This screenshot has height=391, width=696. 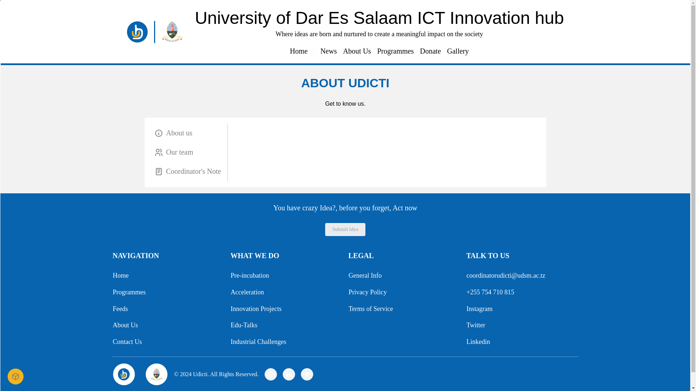 What do you see at coordinates (189, 172) in the screenshot?
I see `Coordinator's Note` at bounding box center [189, 172].